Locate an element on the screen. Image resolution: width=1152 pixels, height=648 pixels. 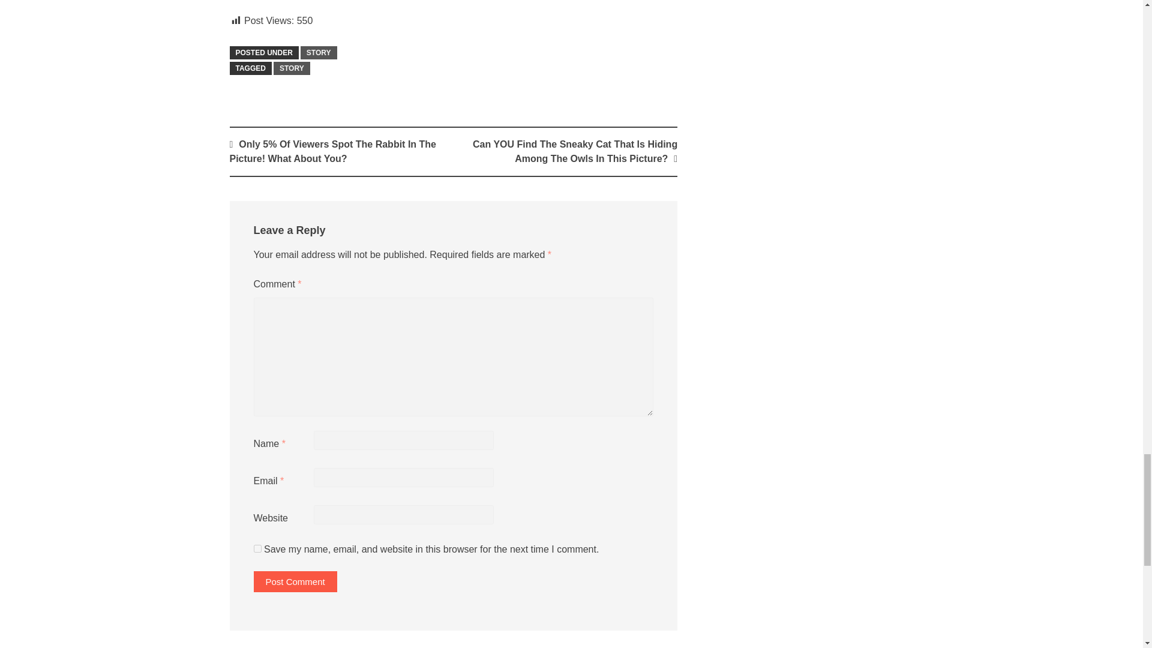
Post Comment is located at coordinates (295, 581).